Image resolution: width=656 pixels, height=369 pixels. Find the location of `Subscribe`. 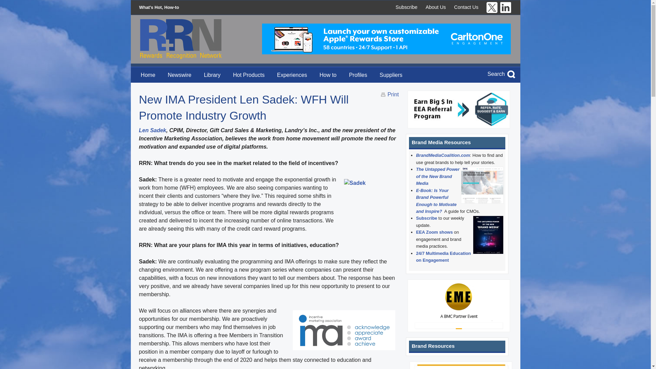

Subscribe is located at coordinates (406, 7).